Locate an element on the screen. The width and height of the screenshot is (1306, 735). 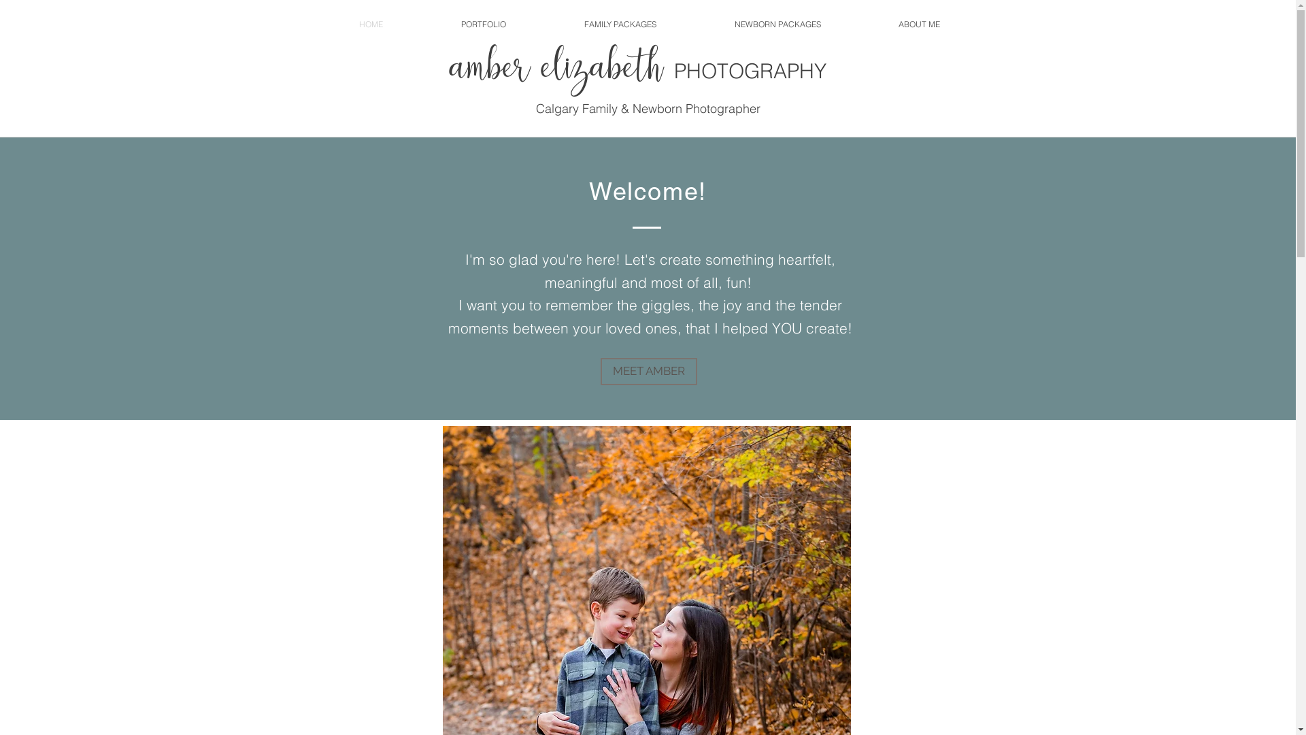
ABOUT ME is located at coordinates (920, 24).